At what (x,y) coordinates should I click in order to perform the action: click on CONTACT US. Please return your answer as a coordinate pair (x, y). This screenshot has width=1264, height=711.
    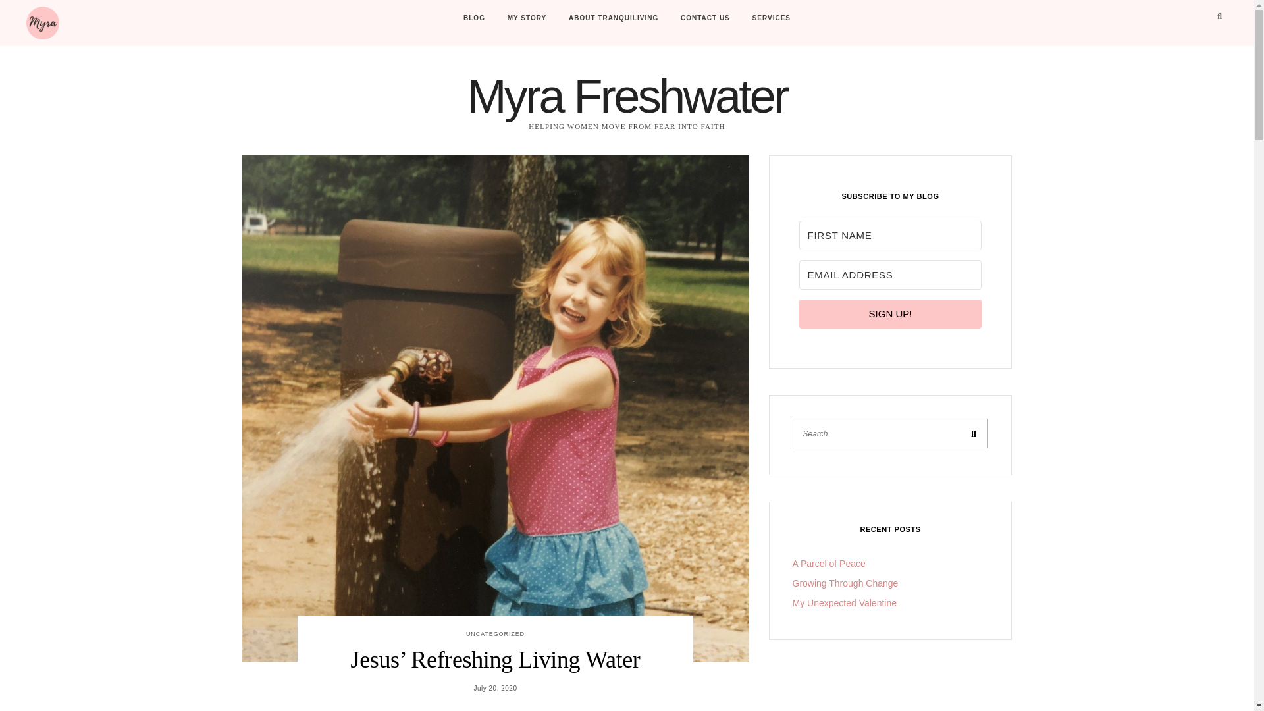
    Looking at the image, I should click on (705, 18).